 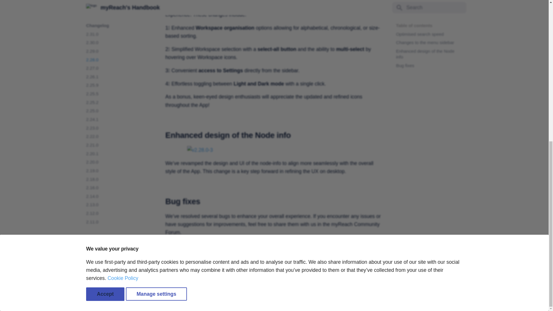 What do you see at coordinates (447, 300) in the screenshot?
I see `instagram.com` at bounding box center [447, 300].